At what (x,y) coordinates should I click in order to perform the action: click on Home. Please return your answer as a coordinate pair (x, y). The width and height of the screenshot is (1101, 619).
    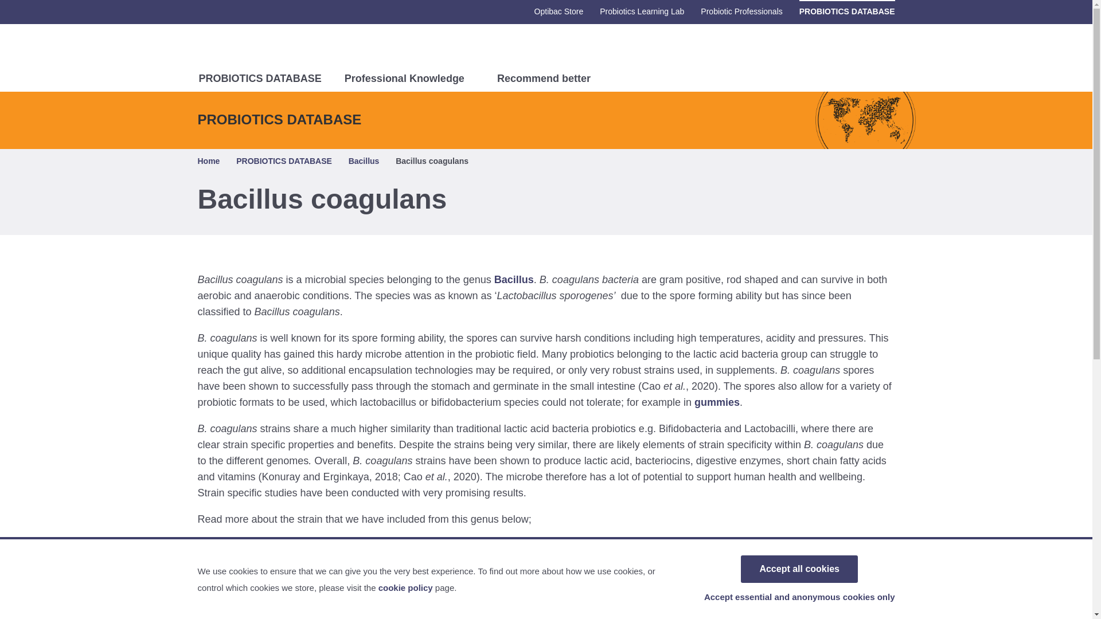
    Looking at the image, I should click on (208, 162).